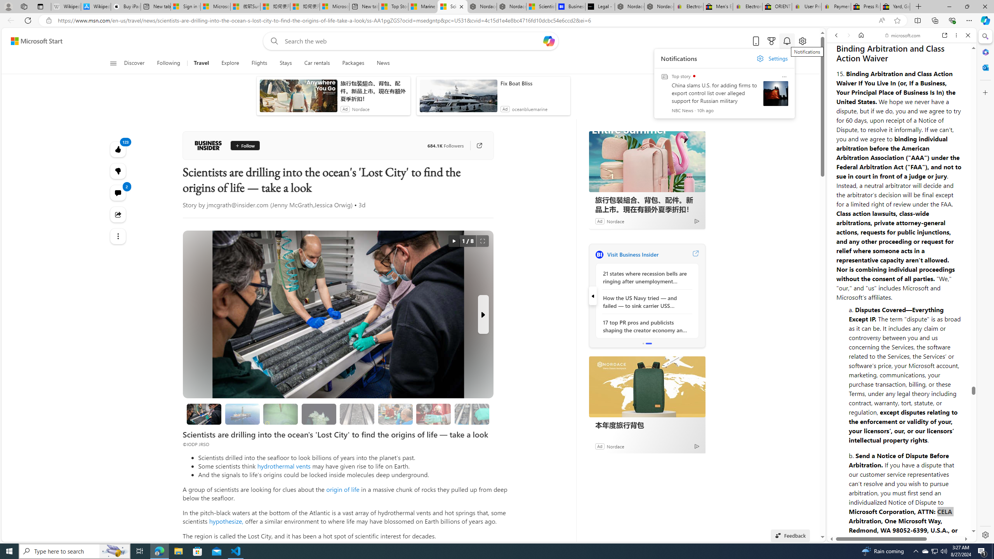 This screenshot has width=994, height=559. I want to click on Packages, so click(353, 63).